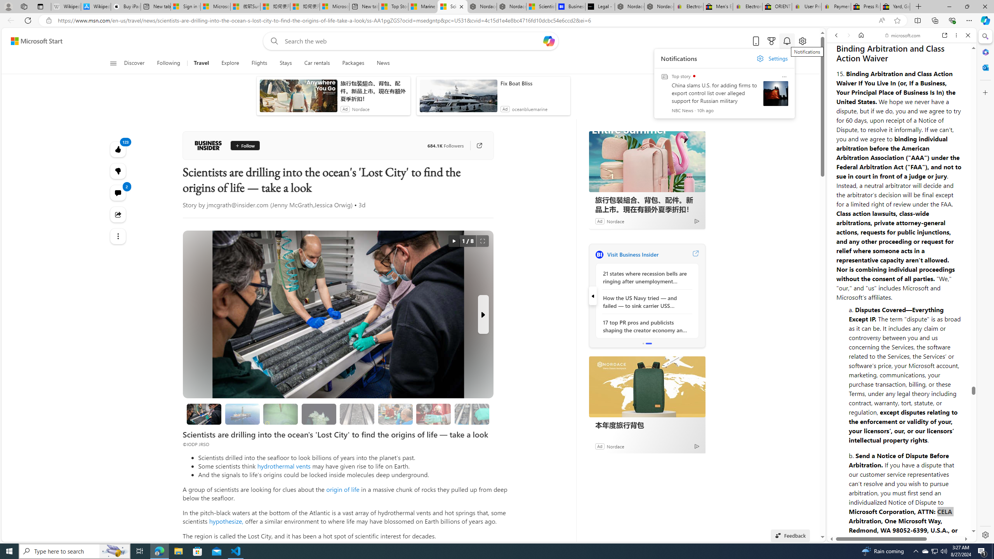 This screenshot has width=994, height=559. I want to click on Packages, so click(353, 63).